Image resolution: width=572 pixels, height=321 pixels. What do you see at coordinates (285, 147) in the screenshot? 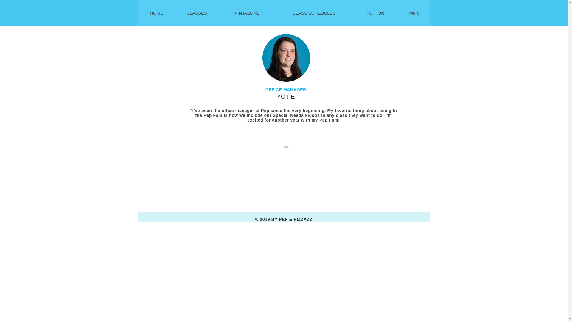
I see `back` at bounding box center [285, 147].